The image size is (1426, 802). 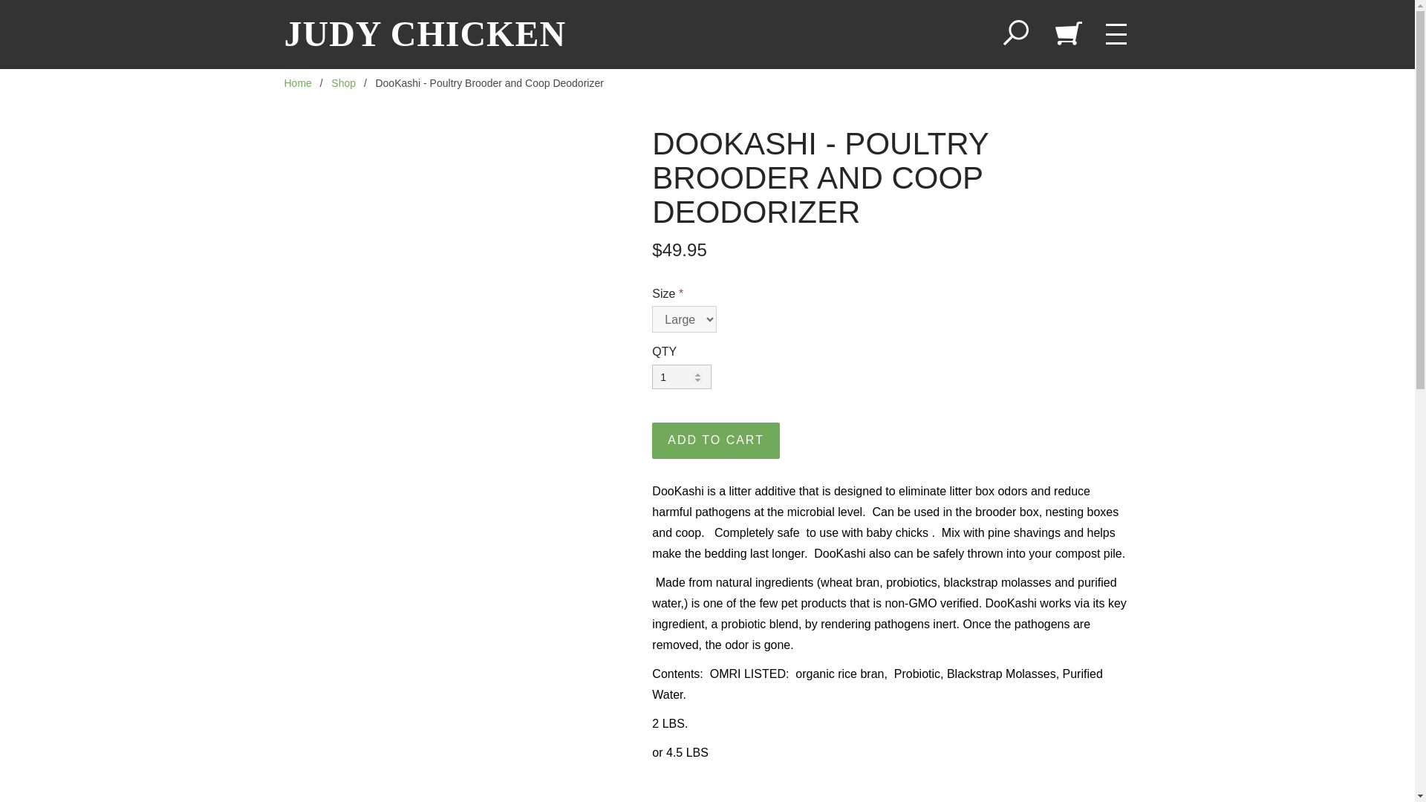 I want to click on 1, so click(x=682, y=376).